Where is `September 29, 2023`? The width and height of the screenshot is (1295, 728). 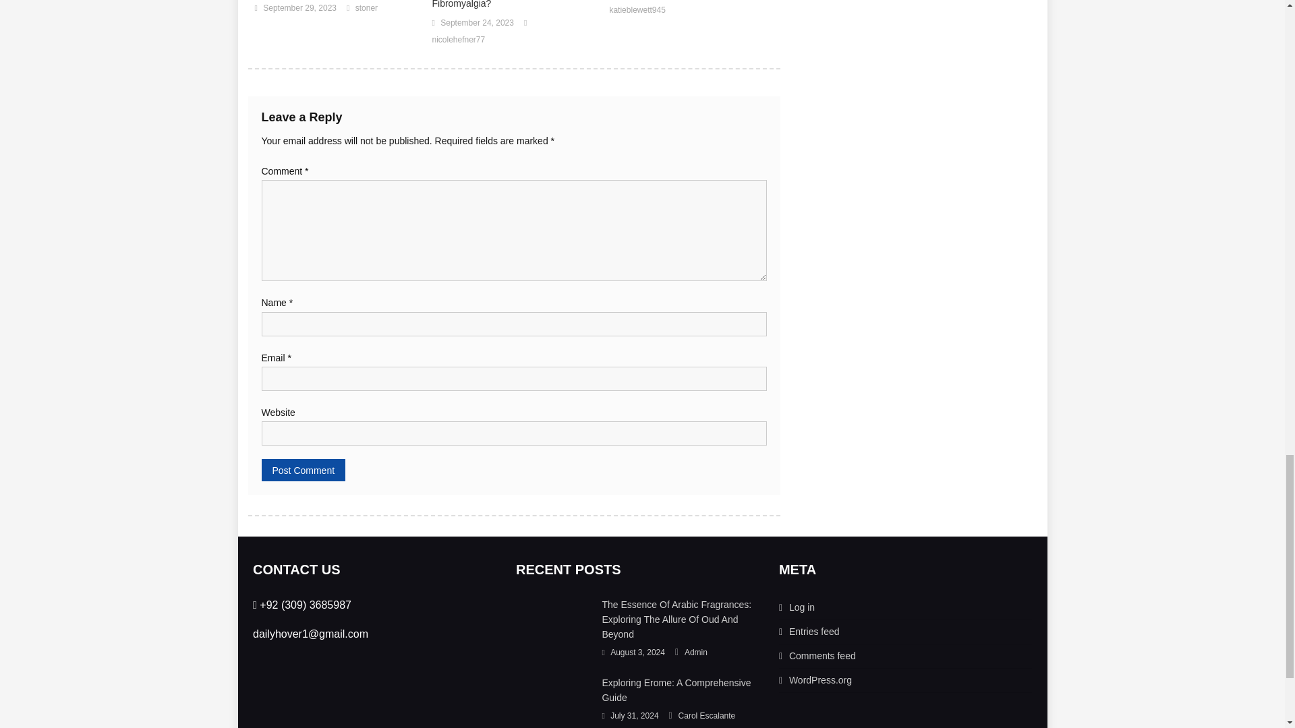 September 29, 2023 is located at coordinates (299, 8).